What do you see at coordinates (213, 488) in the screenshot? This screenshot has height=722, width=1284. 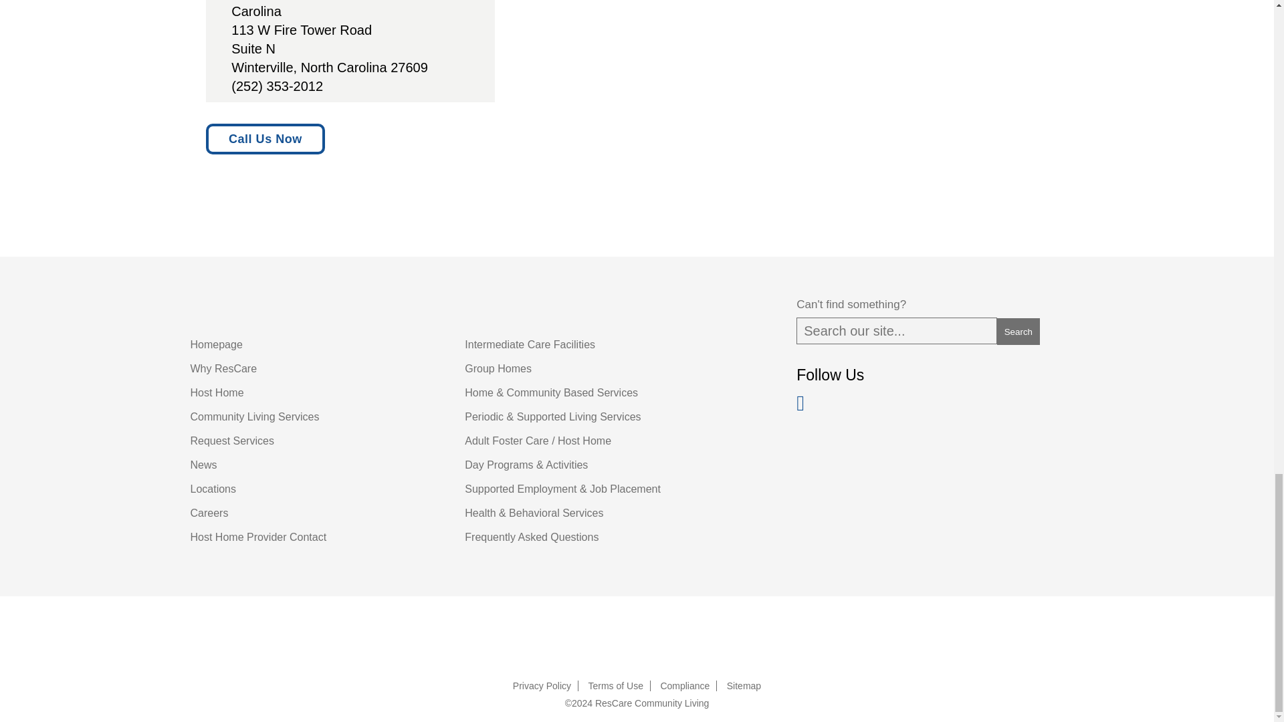 I see `Locations` at bounding box center [213, 488].